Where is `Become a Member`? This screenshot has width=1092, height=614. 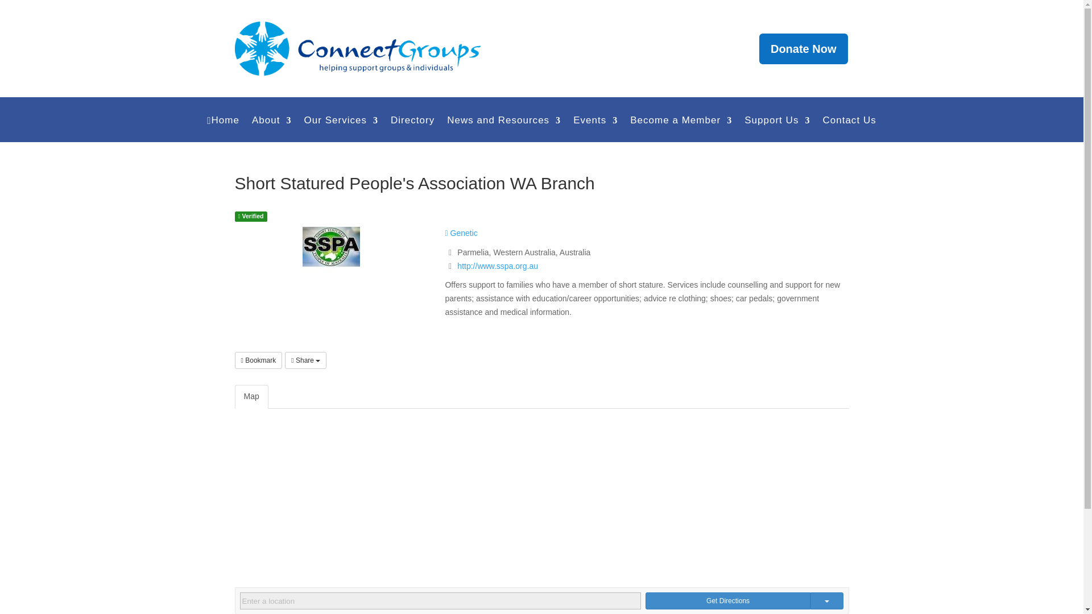 Become a Member is located at coordinates (680, 128).